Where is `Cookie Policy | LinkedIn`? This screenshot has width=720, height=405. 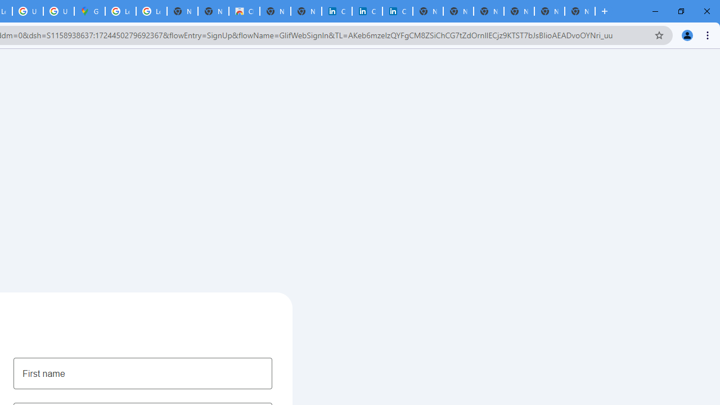 Cookie Policy | LinkedIn is located at coordinates (367, 11).